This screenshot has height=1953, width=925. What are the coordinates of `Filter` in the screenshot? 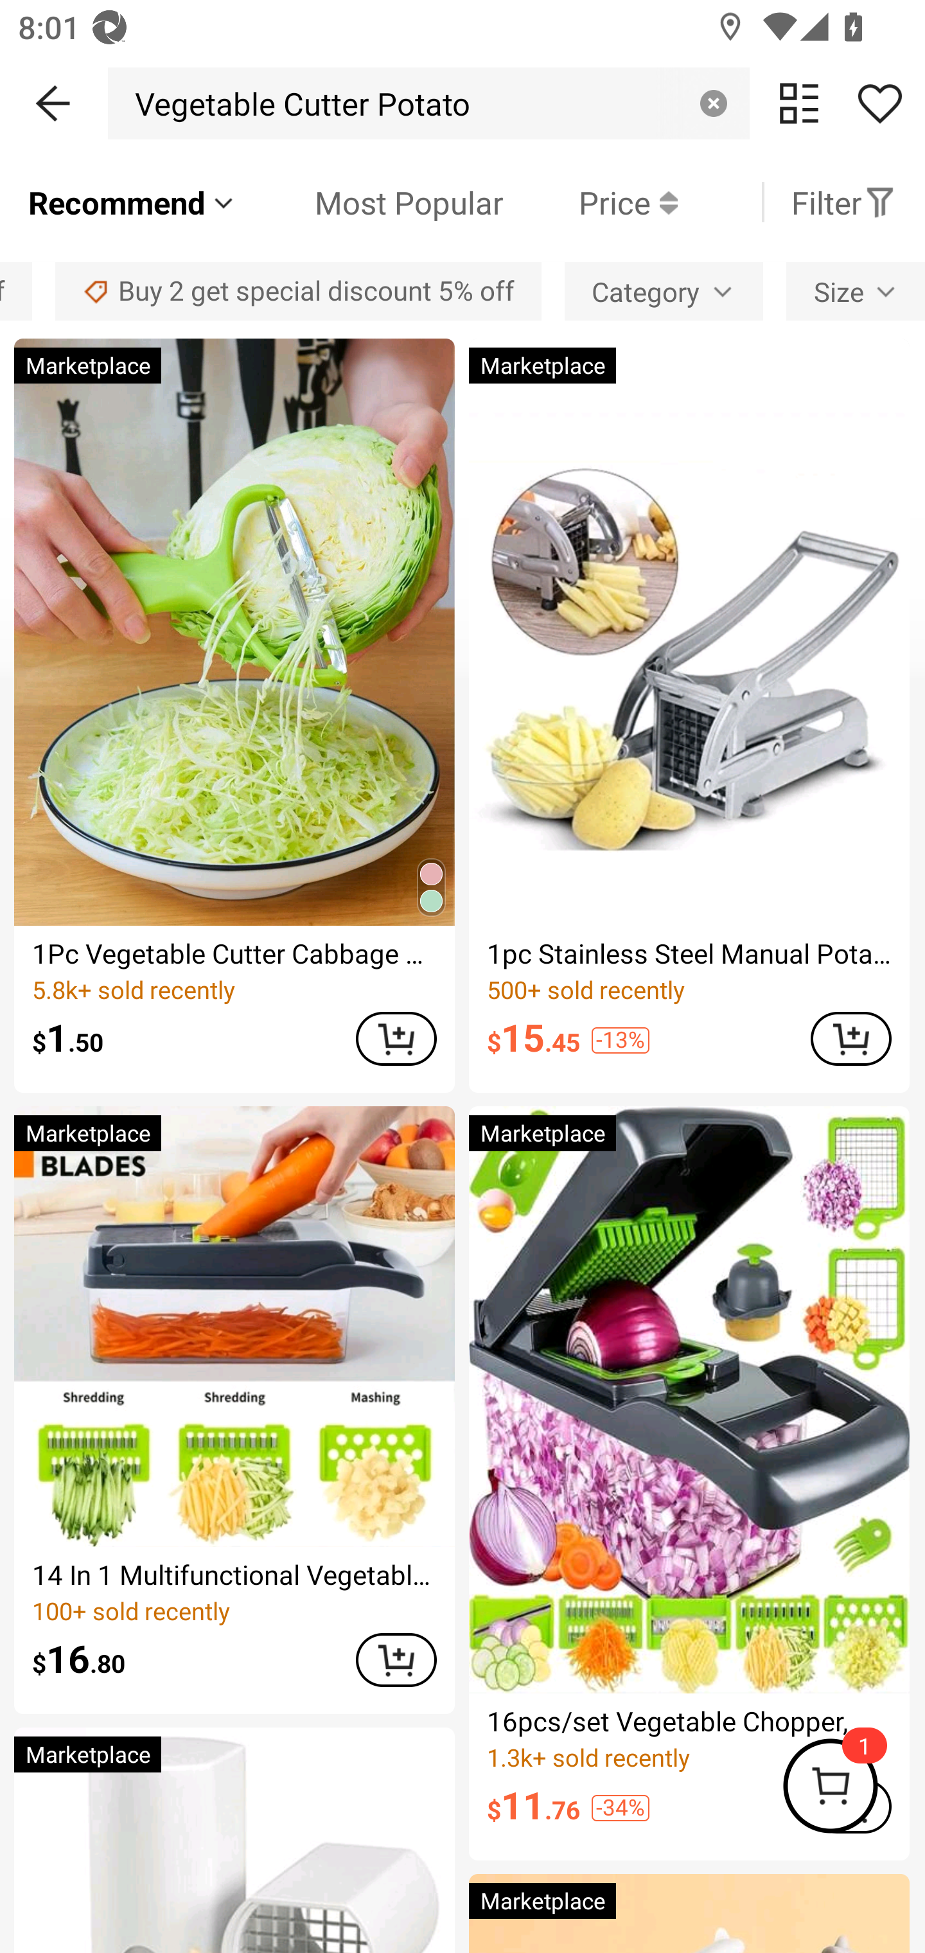 It's located at (843, 202).